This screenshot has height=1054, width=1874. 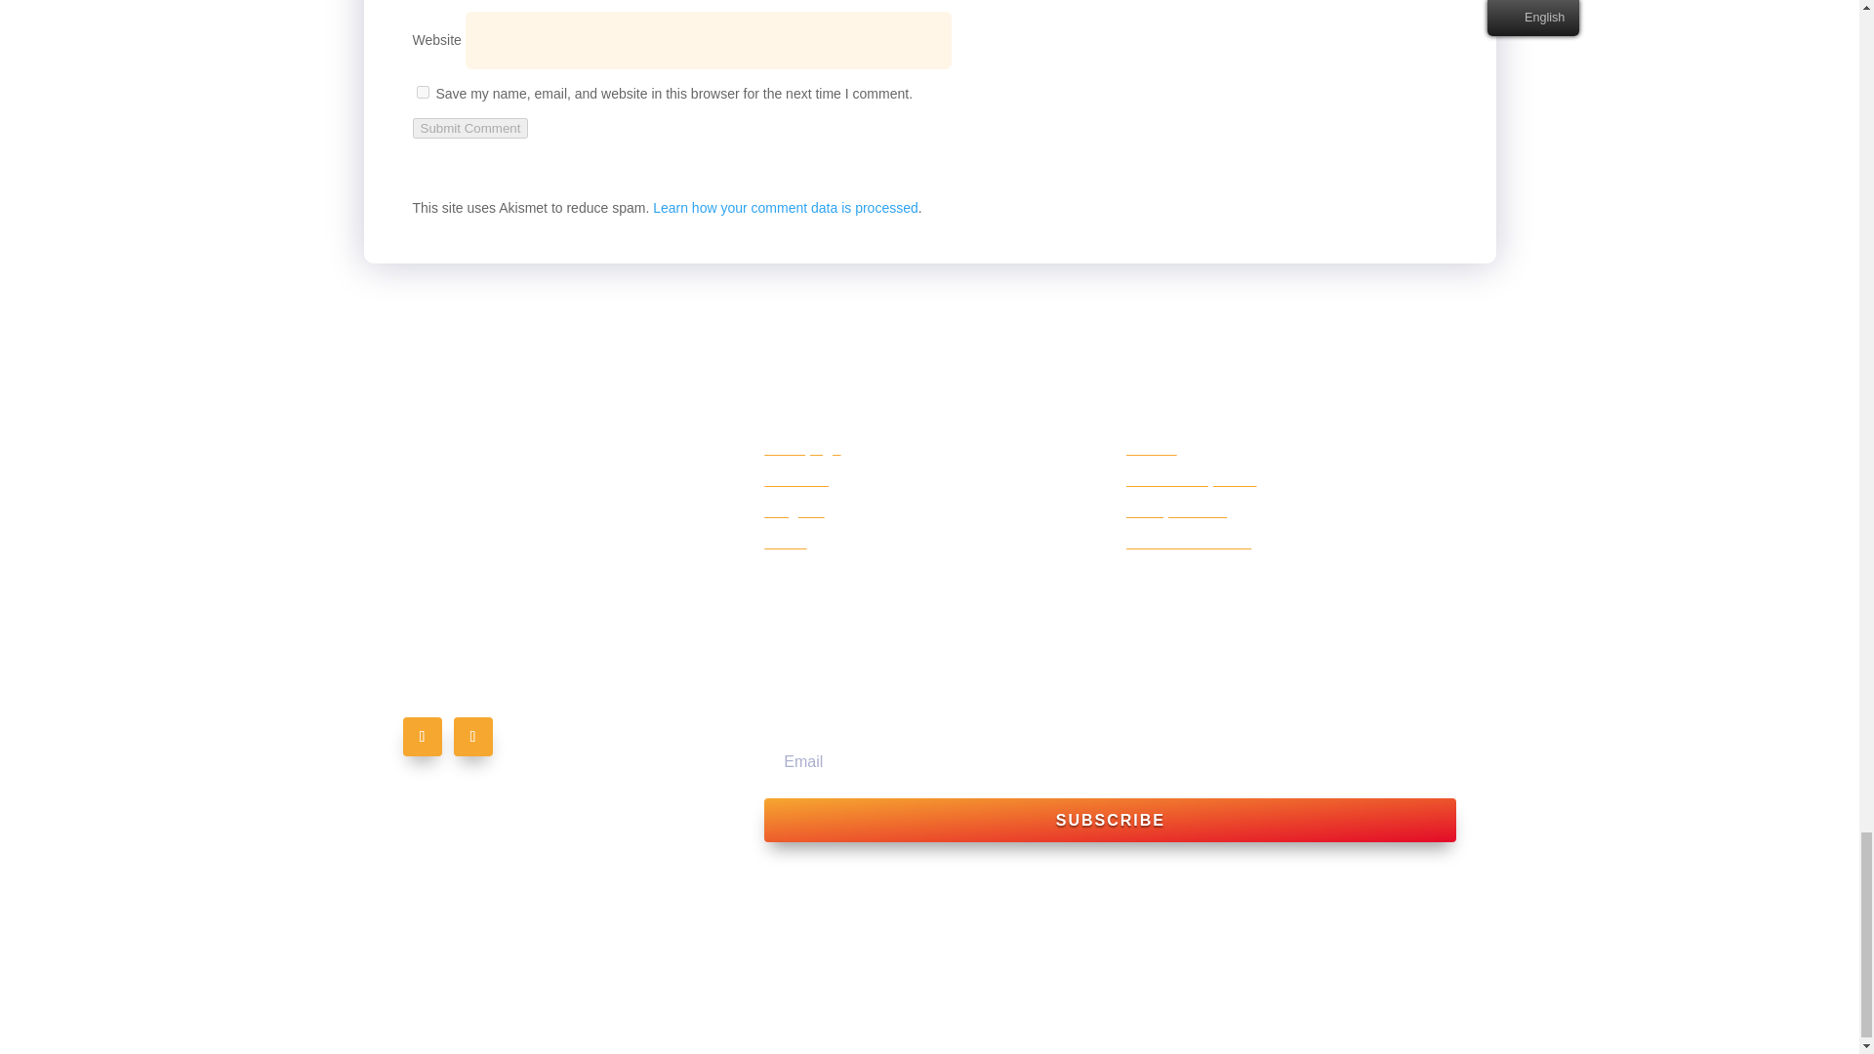 I want to click on yes, so click(x=422, y=92).